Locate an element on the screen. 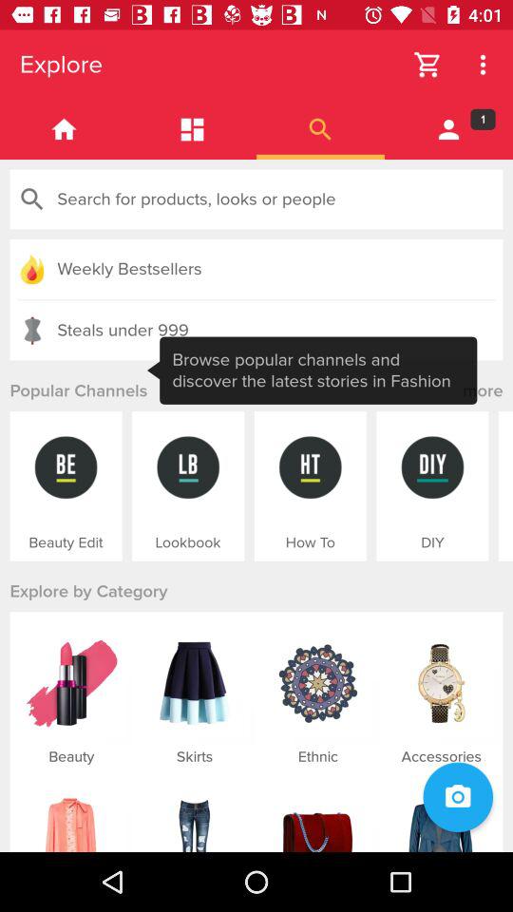  go home is located at coordinates (65, 129).